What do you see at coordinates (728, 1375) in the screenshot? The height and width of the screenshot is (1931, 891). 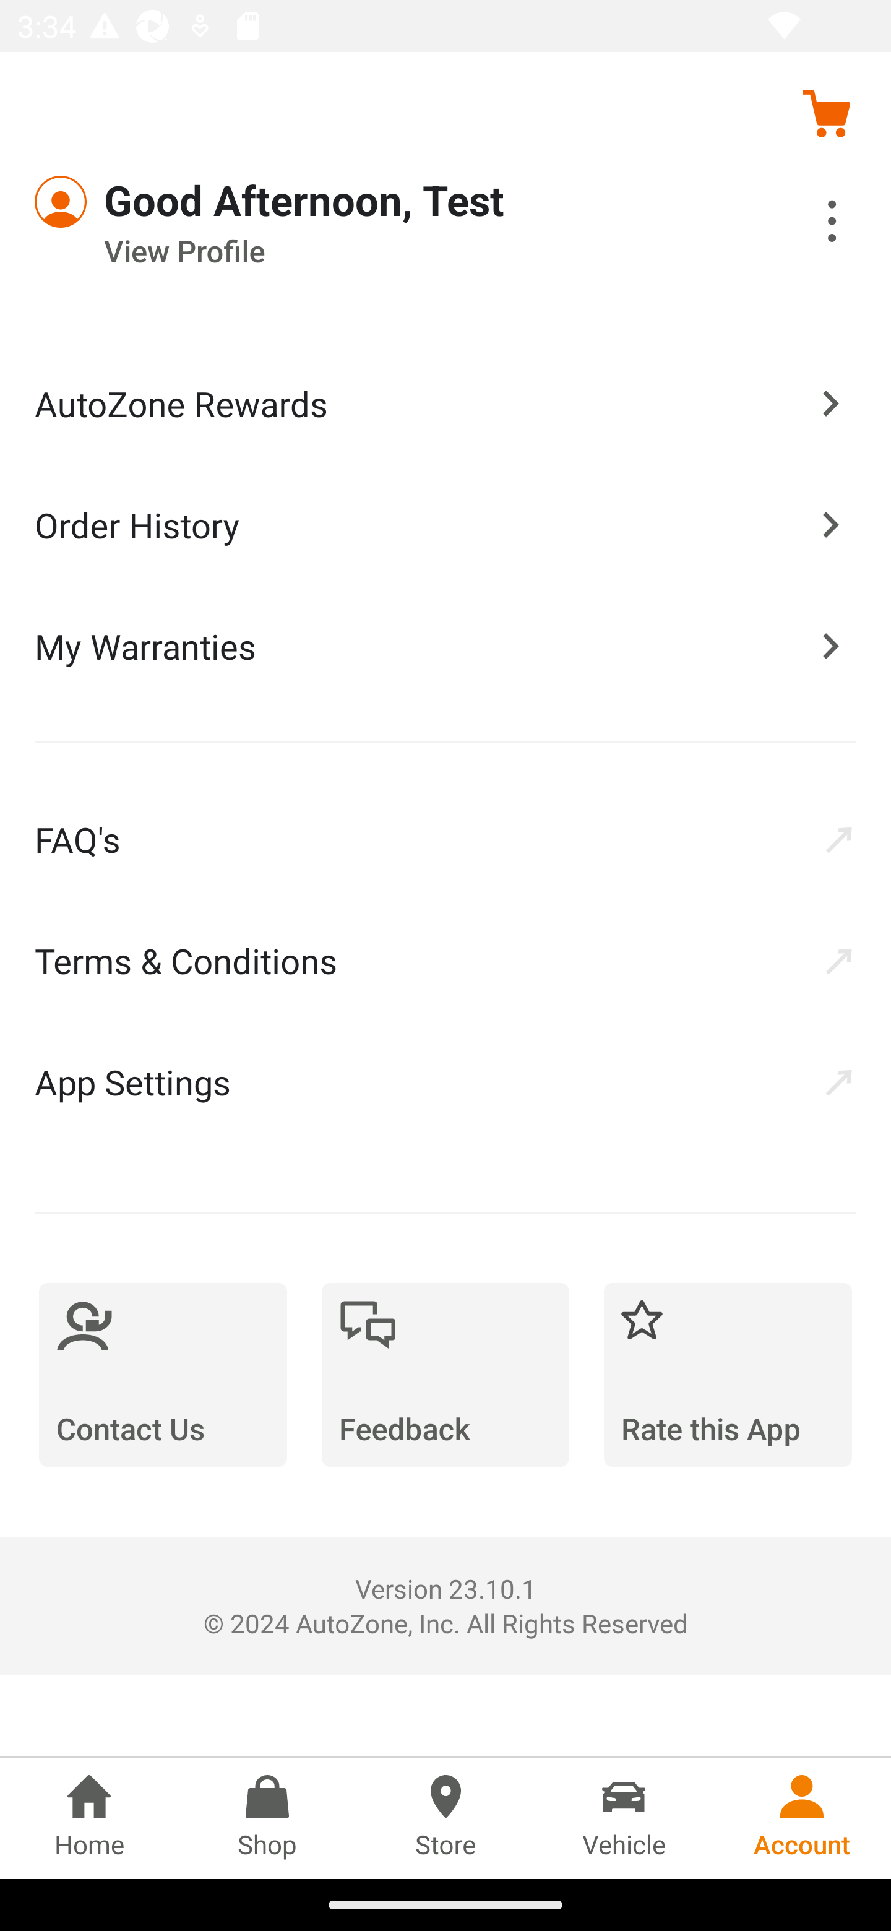 I see `Rate this App` at bounding box center [728, 1375].